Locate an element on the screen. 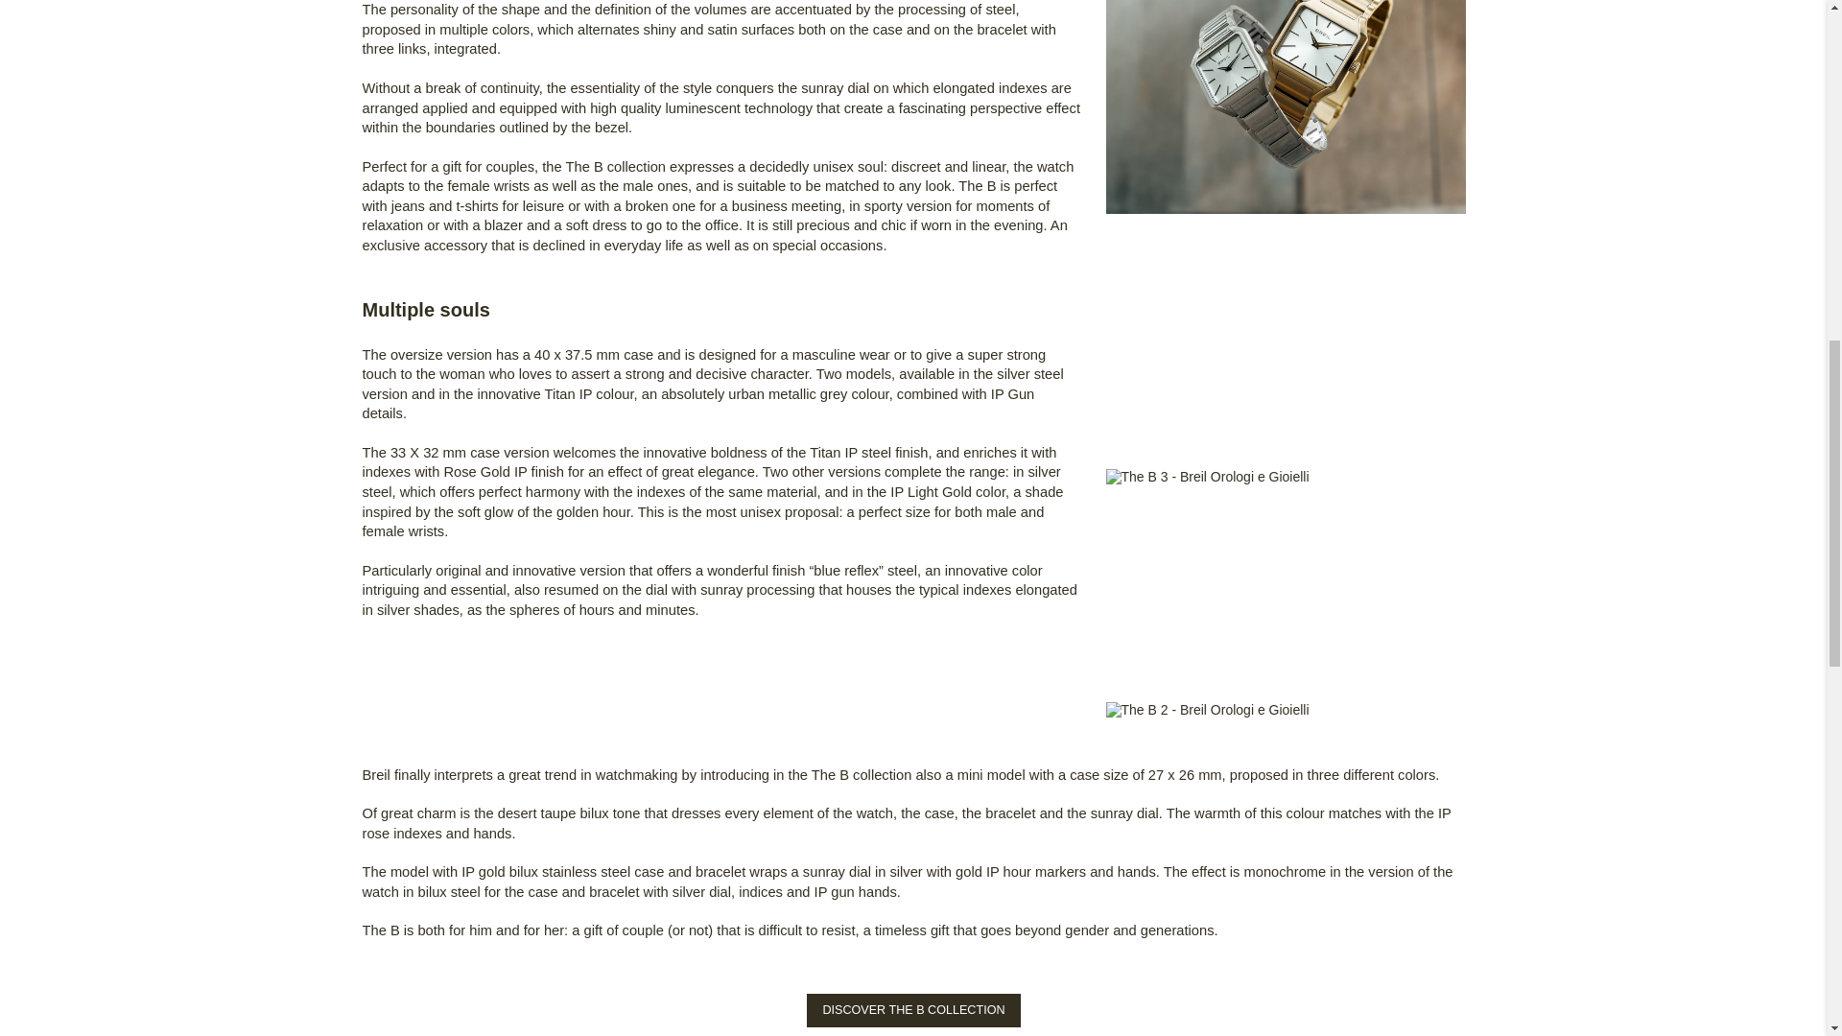 This screenshot has width=1842, height=1036. The B - Breil Orologi e Gioielli is located at coordinates (1285, 107).